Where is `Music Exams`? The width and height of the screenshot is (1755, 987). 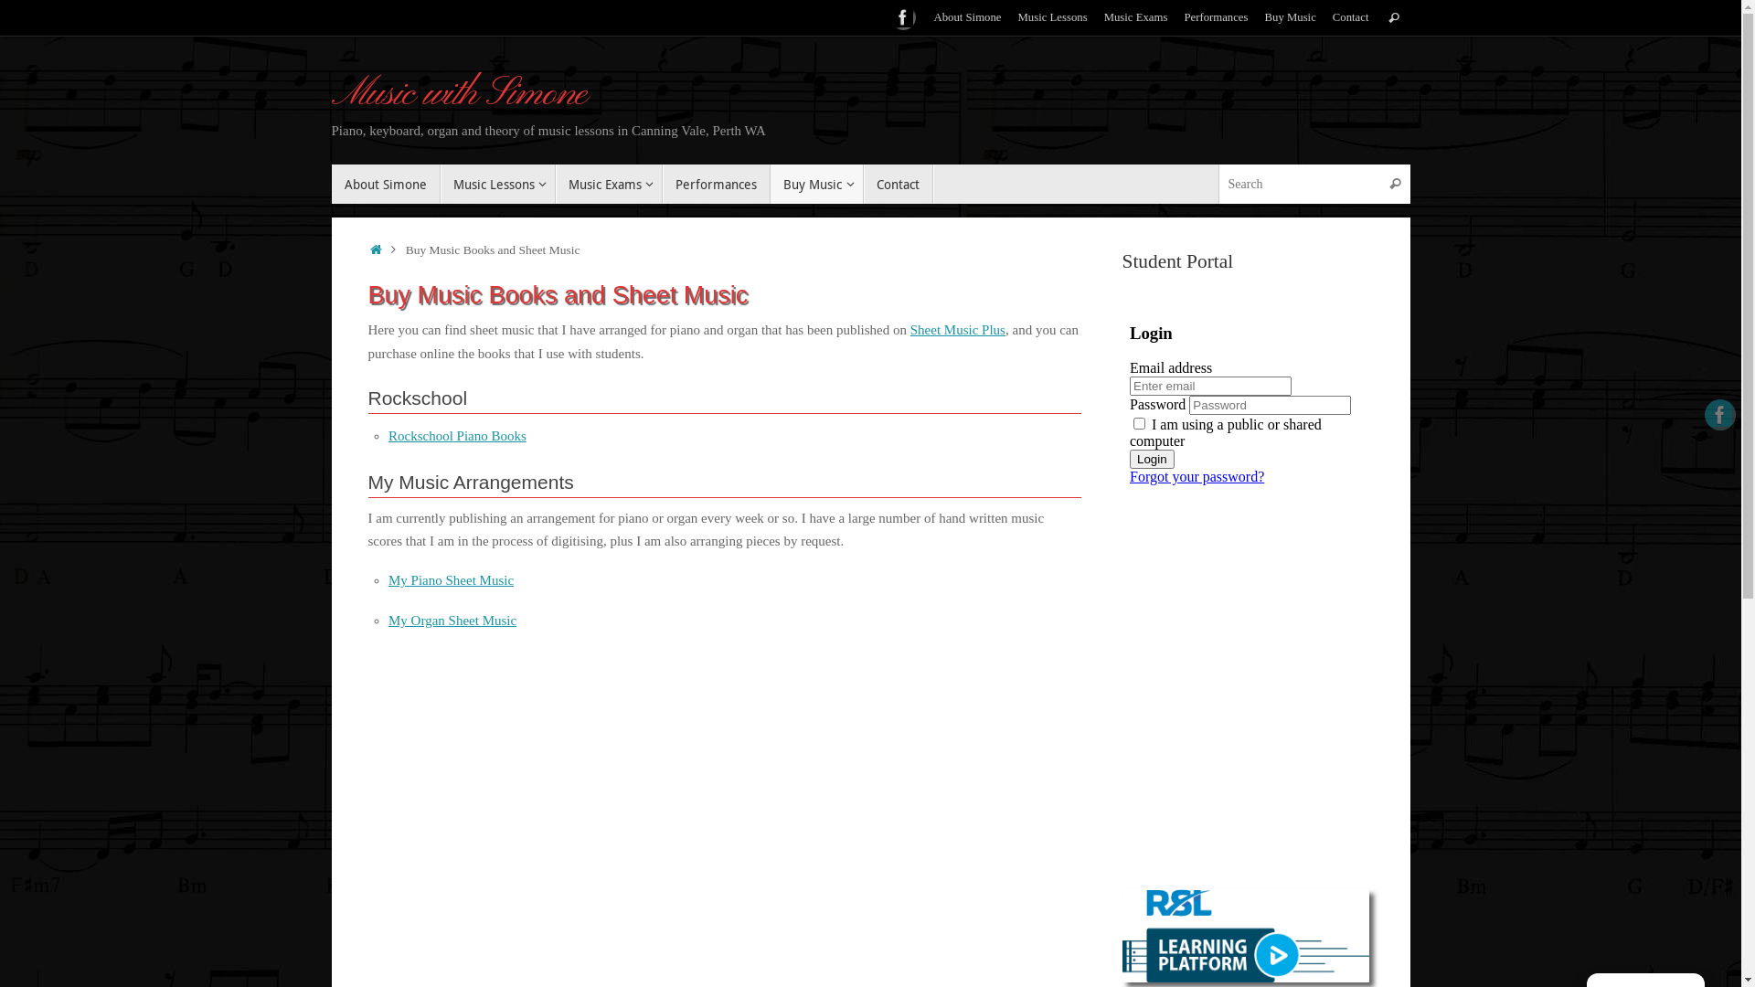 Music Exams is located at coordinates (1136, 18).